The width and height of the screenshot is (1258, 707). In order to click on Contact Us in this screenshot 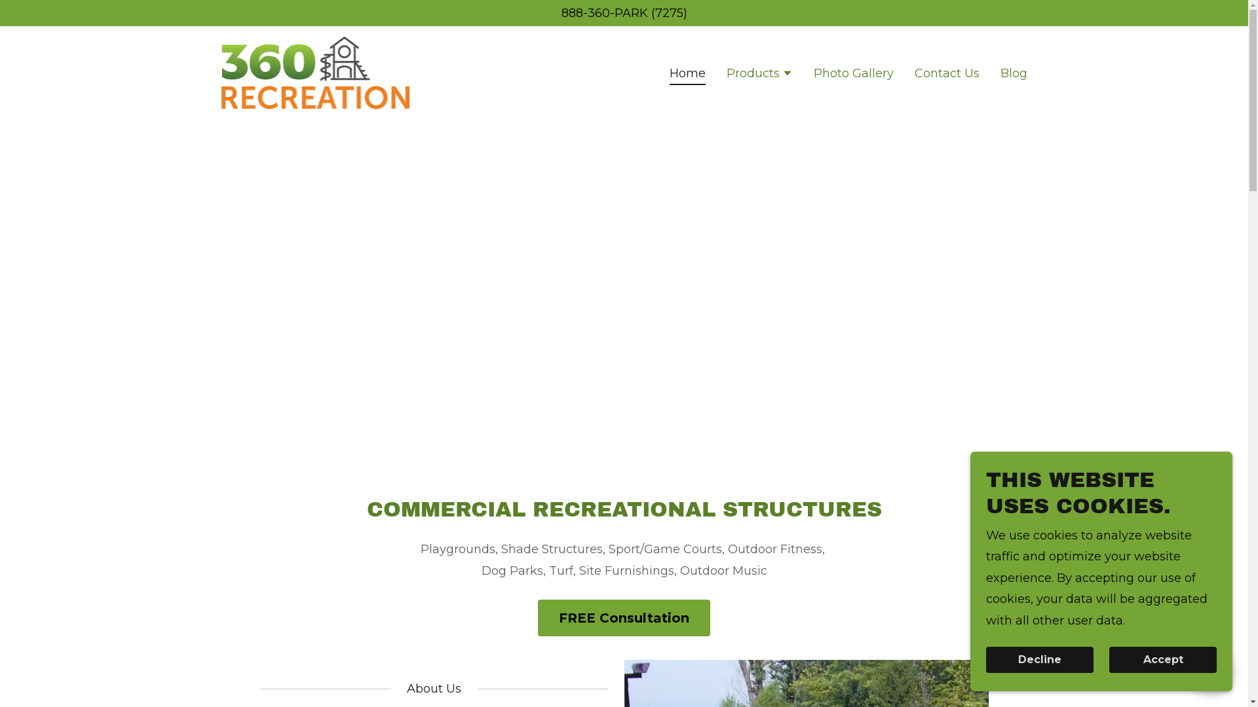, I will do `click(947, 73)`.